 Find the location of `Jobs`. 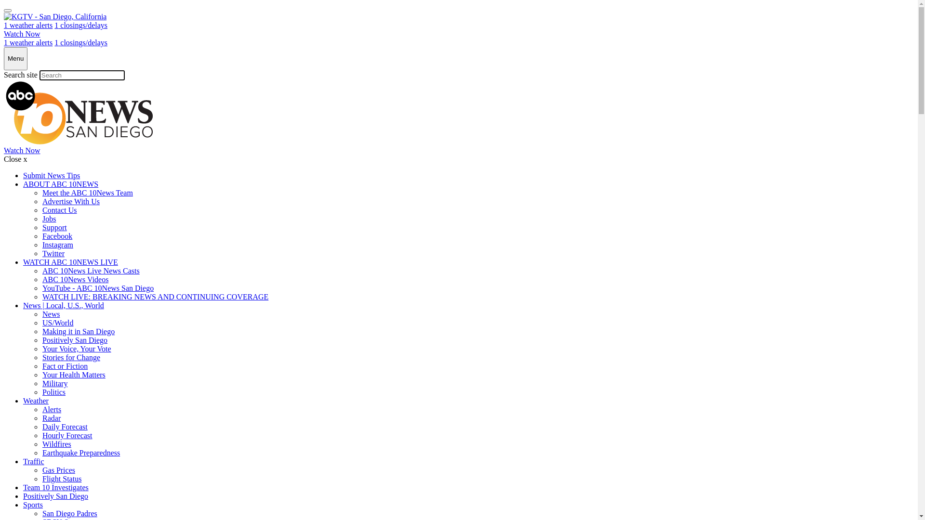

Jobs is located at coordinates (49, 219).